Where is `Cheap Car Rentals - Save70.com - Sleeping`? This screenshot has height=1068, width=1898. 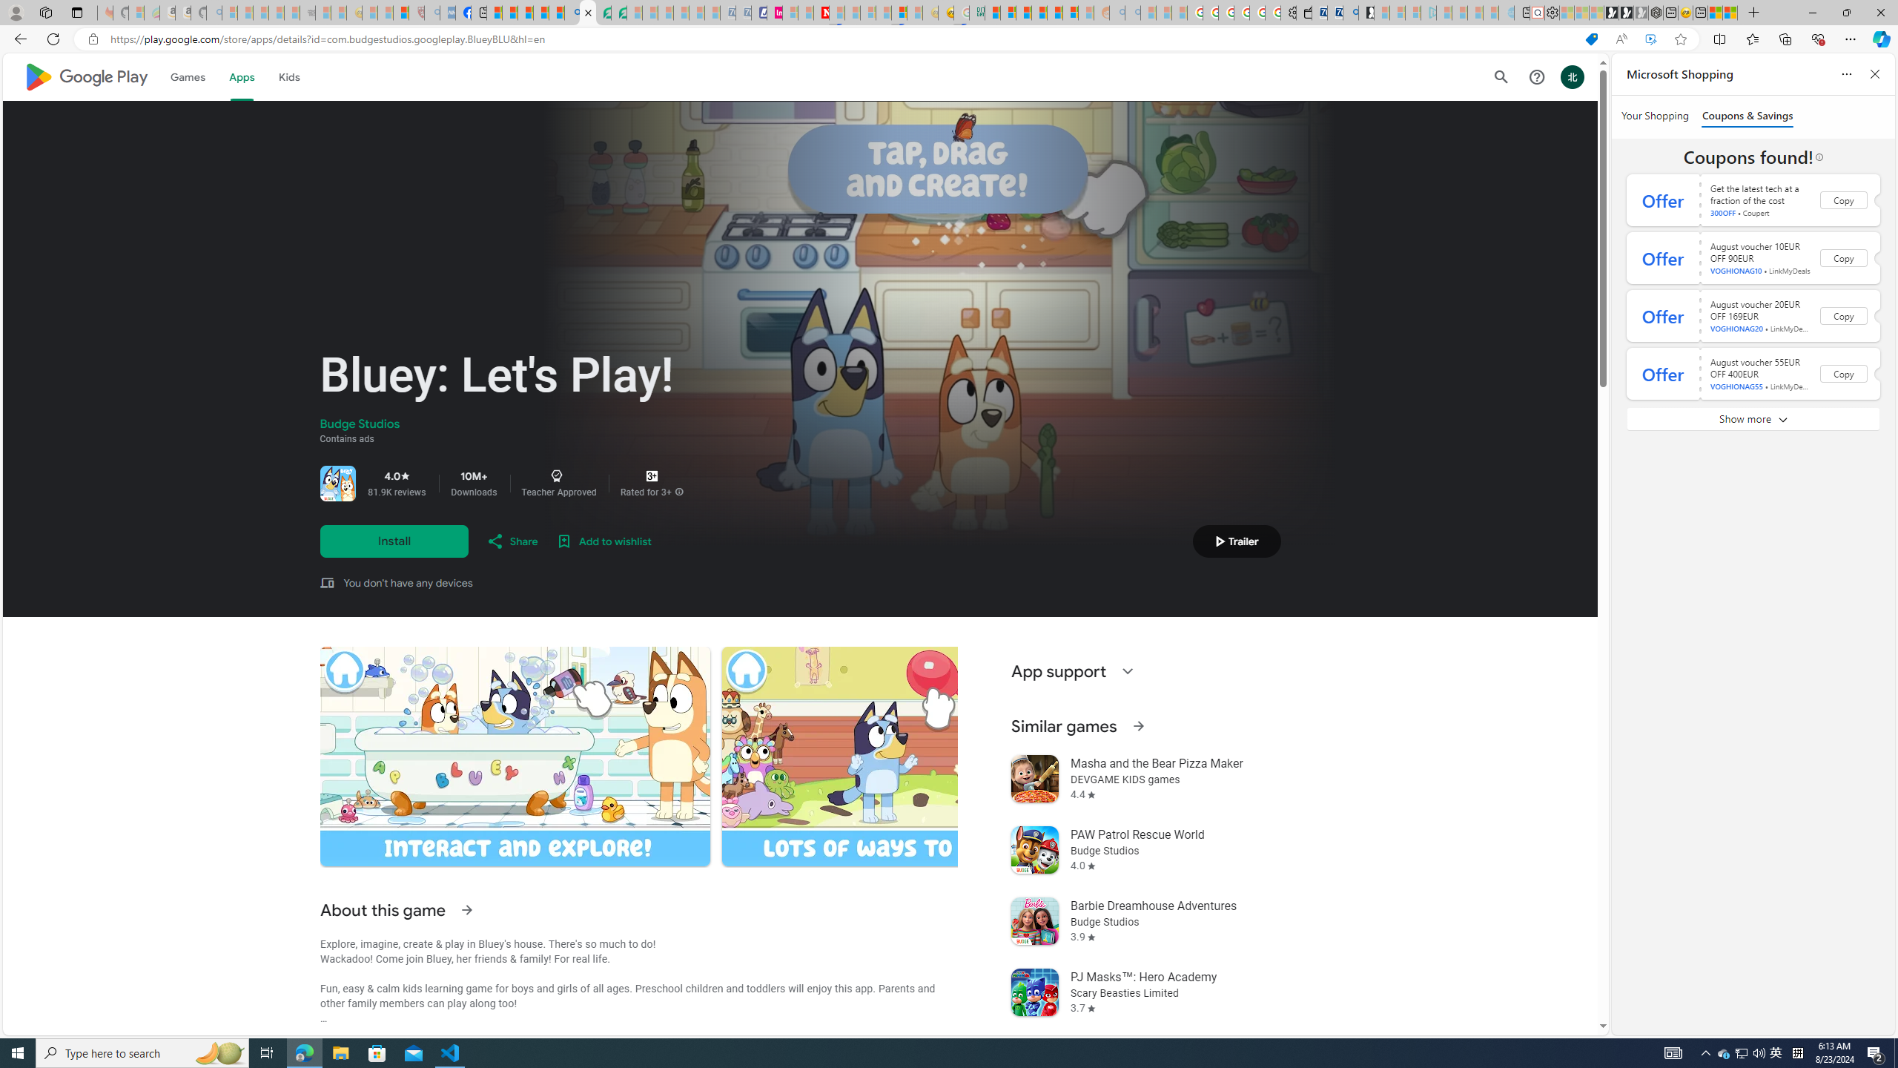 Cheap Car Rentals - Save70.com - Sleeping is located at coordinates (727, 13).